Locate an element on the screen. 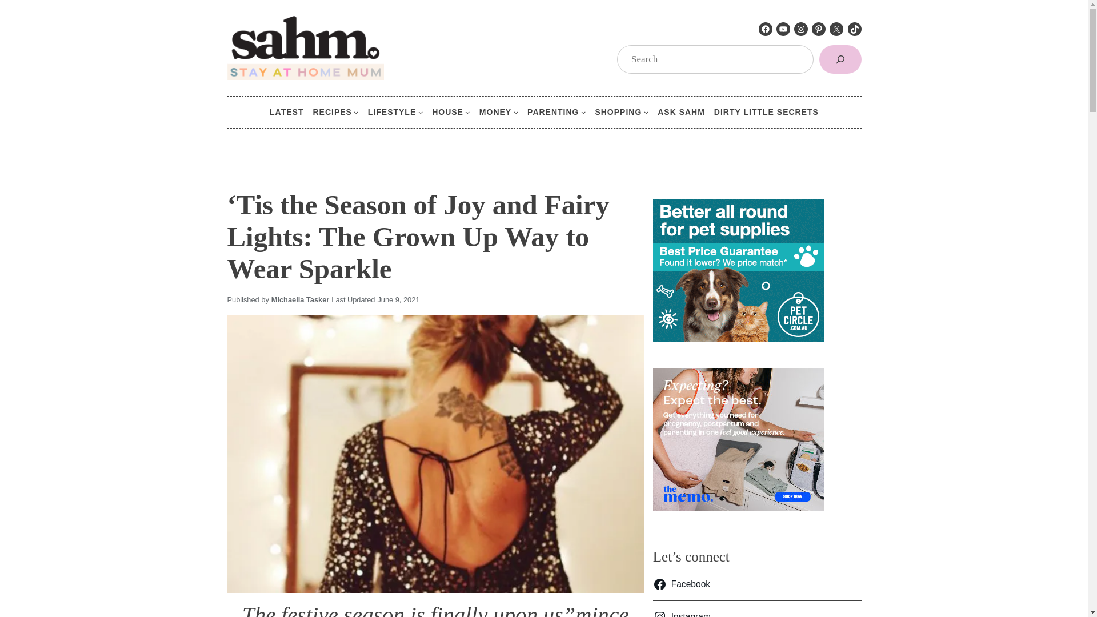 The image size is (1097, 617). Facebook is located at coordinates (766, 29).